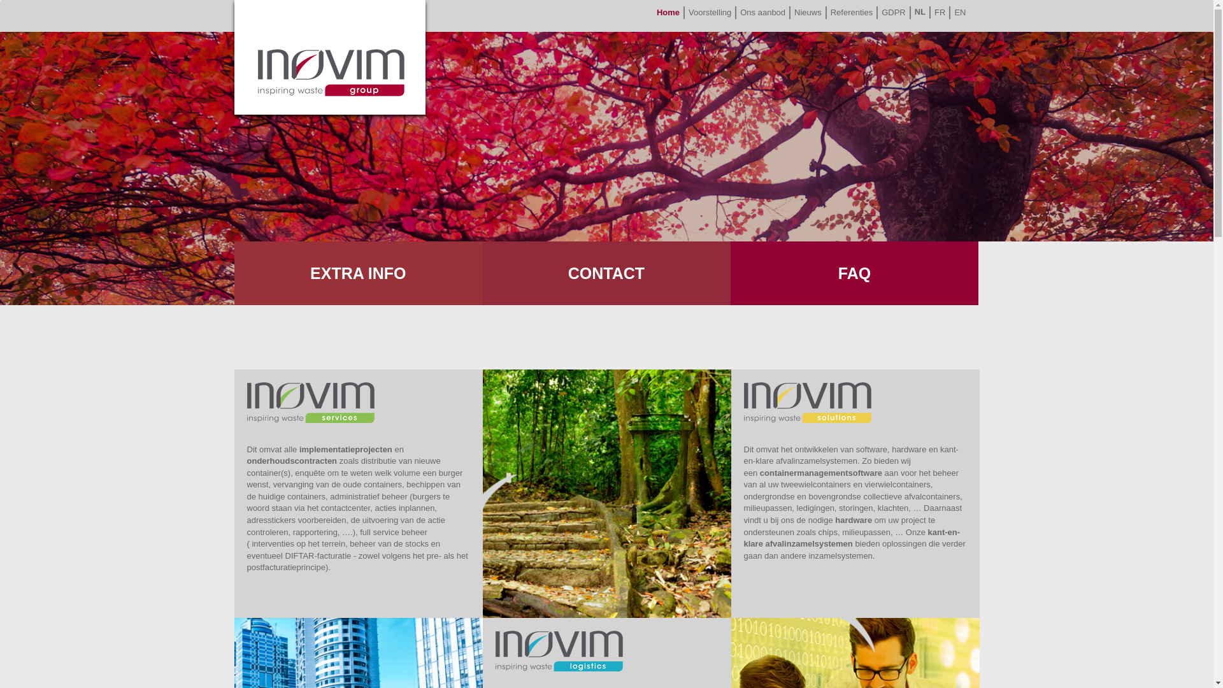 Image resolution: width=1223 pixels, height=688 pixels. I want to click on CONTACT, so click(606, 273).